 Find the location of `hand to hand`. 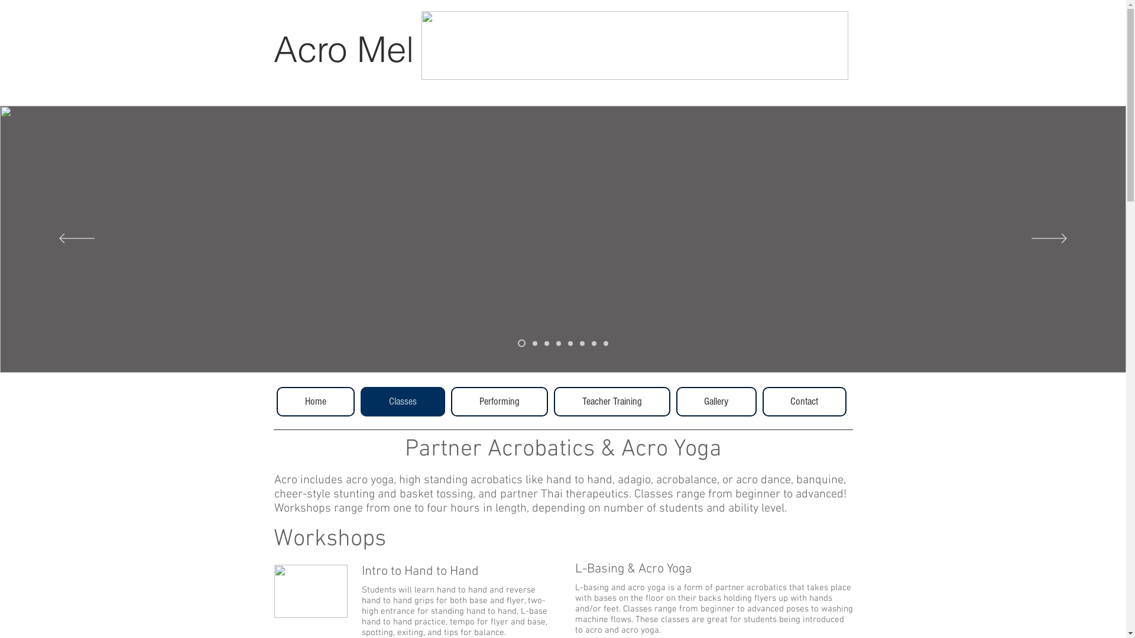

hand to hand is located at coordinates (311, 591).